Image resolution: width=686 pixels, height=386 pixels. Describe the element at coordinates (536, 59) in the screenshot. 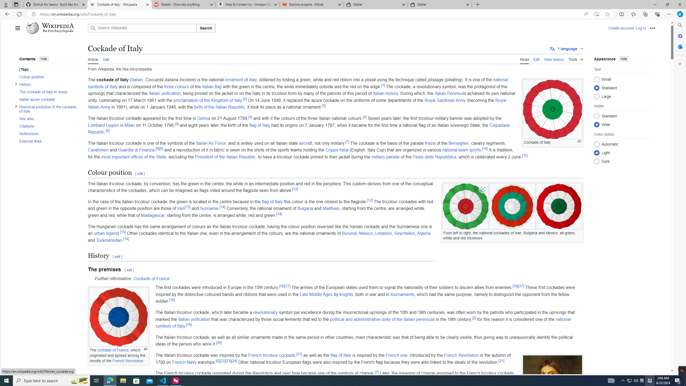

I see `Edit` at that location.